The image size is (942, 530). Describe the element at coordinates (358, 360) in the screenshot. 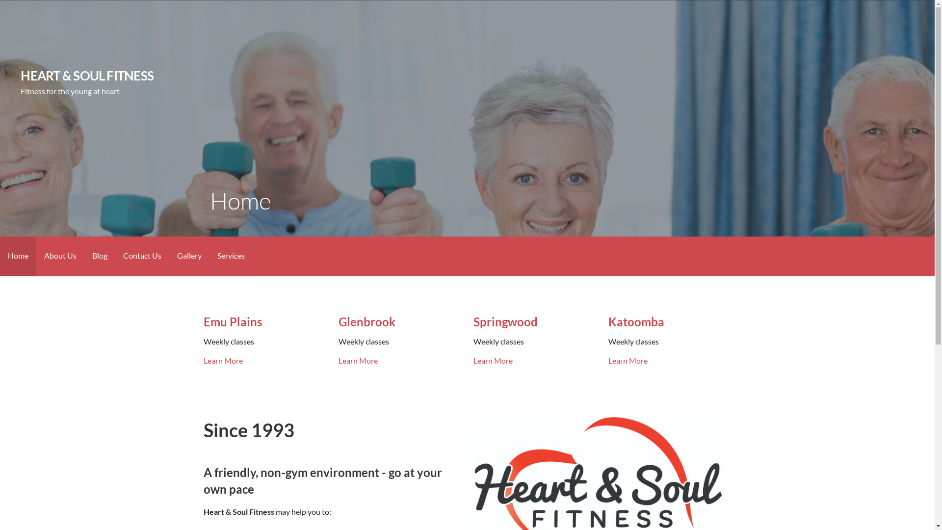

I see `Learn More` at that location.